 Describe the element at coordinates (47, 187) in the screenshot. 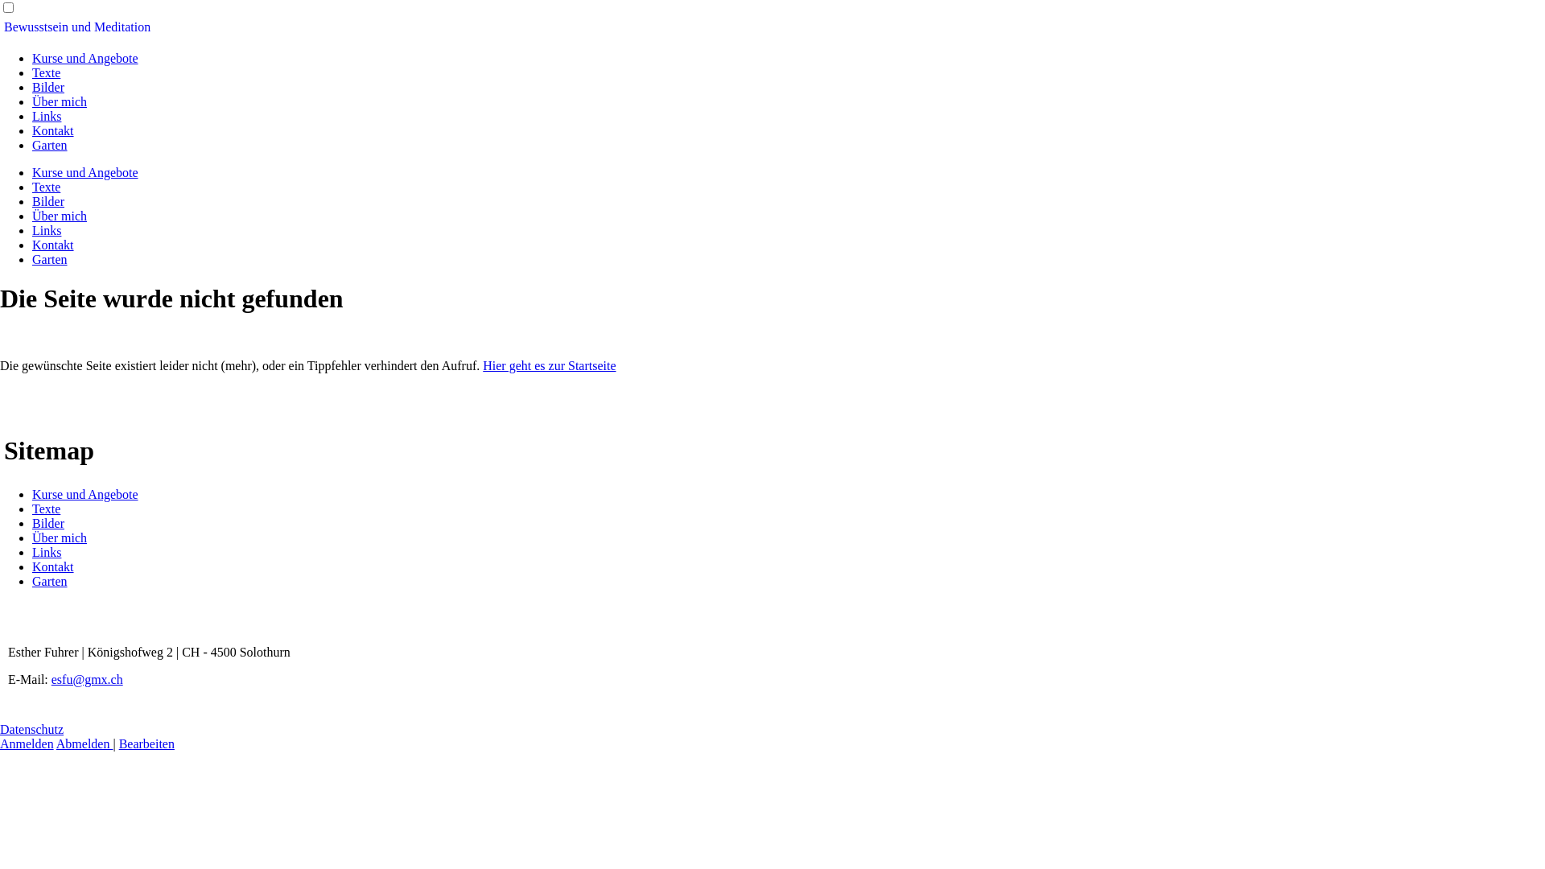

I see `Texte` at that location.